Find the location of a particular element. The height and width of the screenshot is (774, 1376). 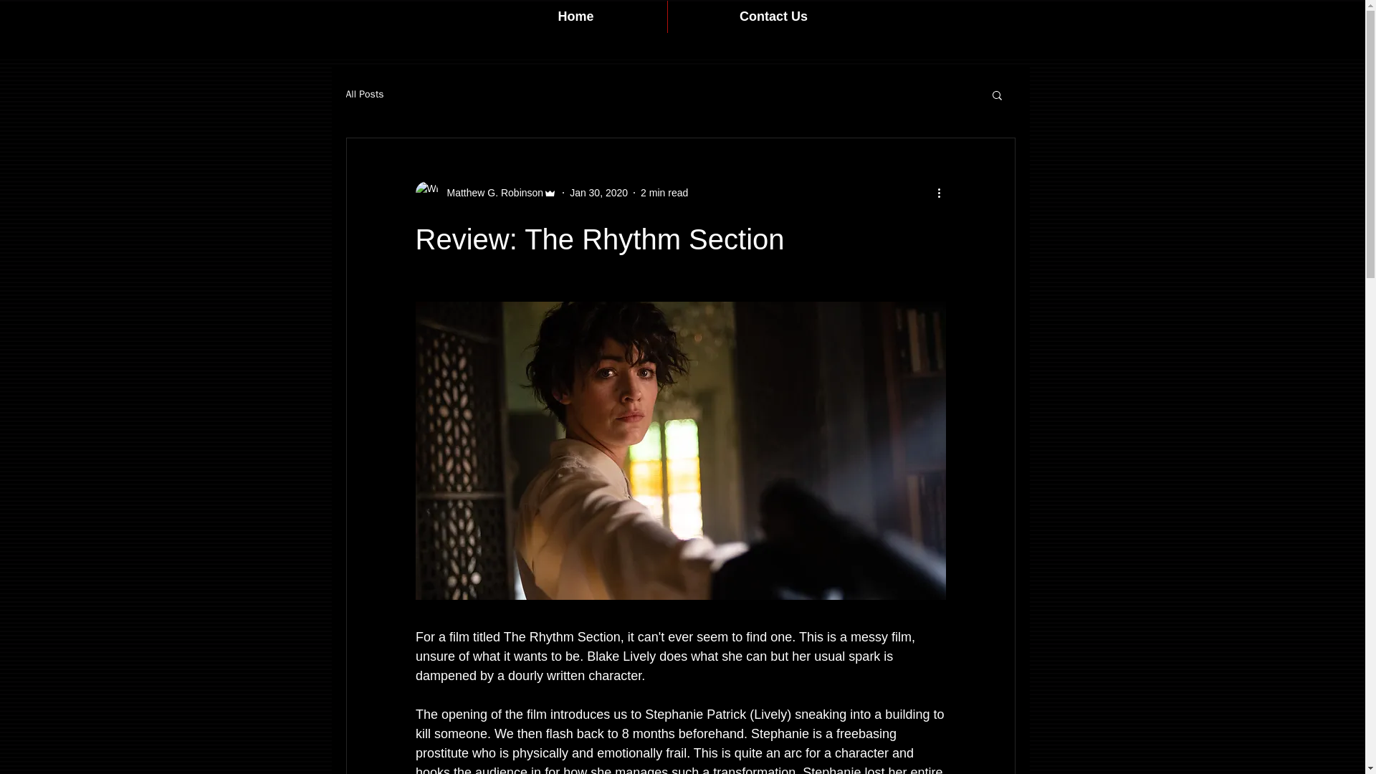

Contact Us is located at coordinates (774, 17).